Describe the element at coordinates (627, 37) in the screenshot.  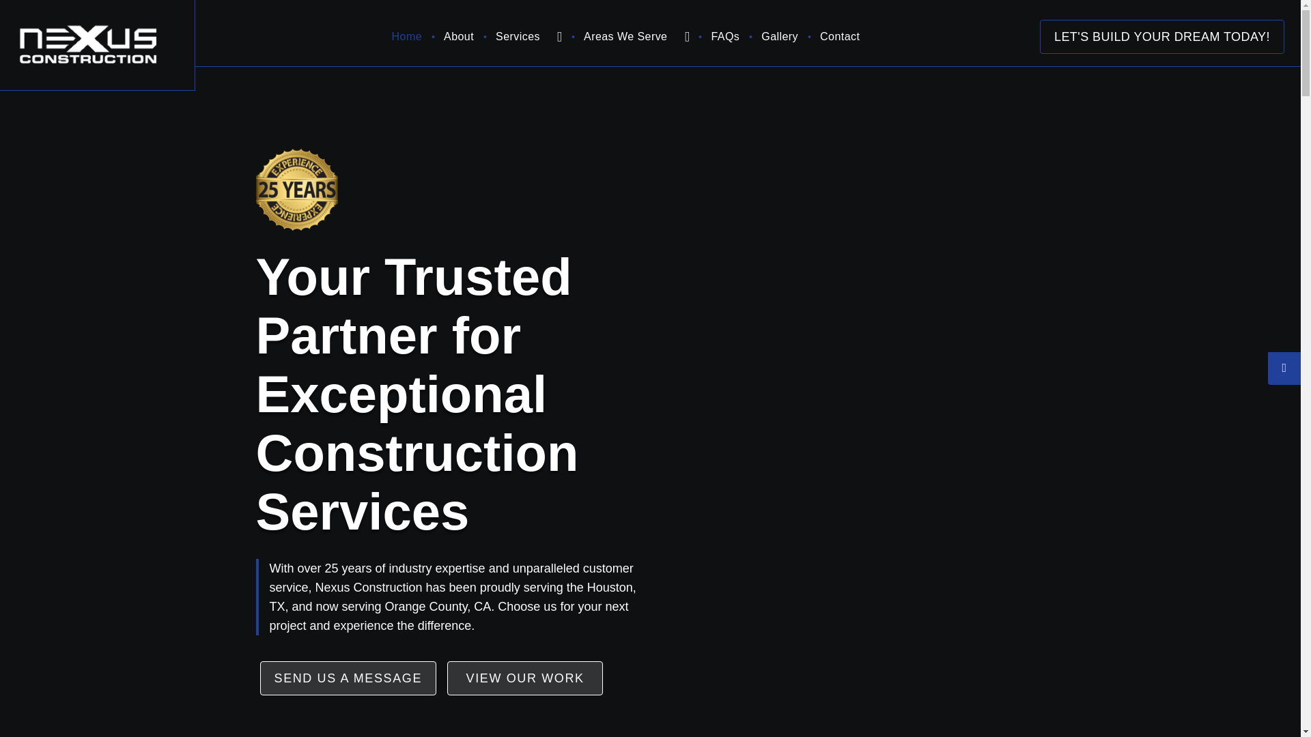
I see `Areas We Serve` at that location.